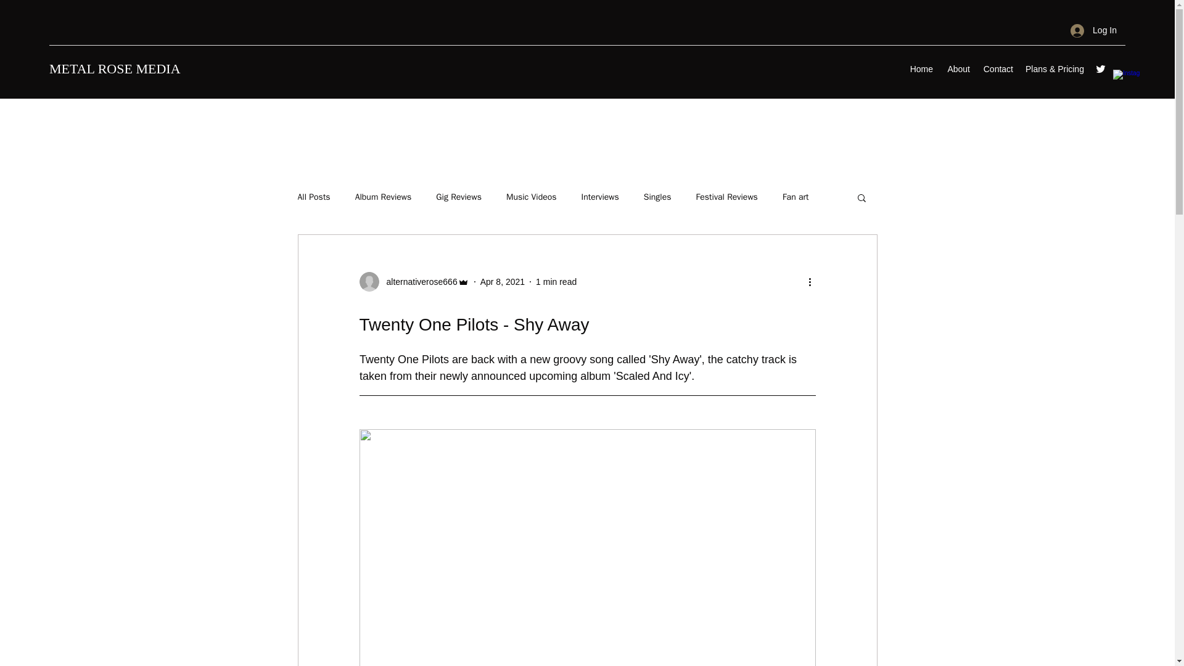 This screenshot has height=666, width=1184. I want to click on About, so click(957, 69).